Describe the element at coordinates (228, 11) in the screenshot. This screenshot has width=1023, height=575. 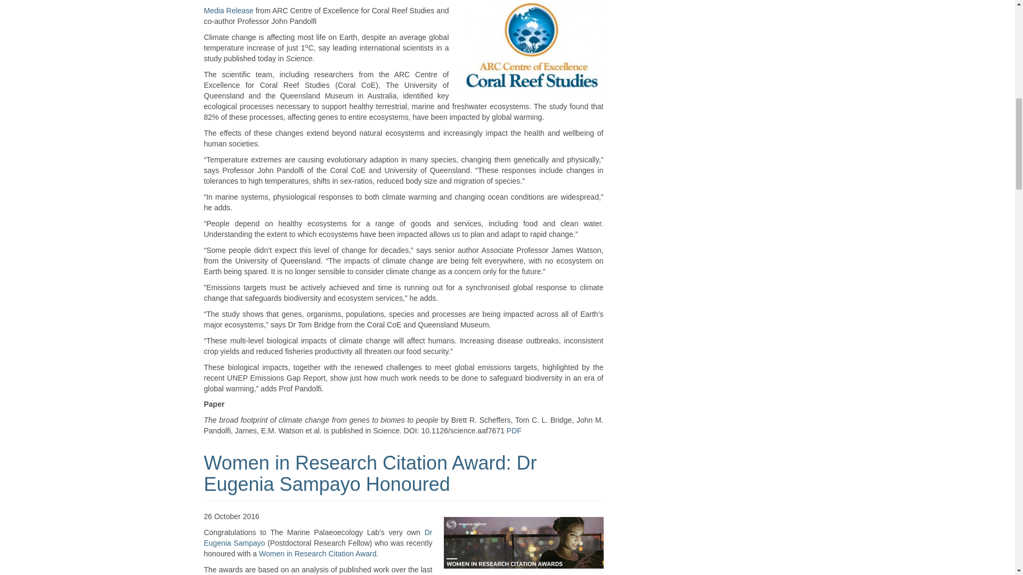
I see `Media Release` at that location.